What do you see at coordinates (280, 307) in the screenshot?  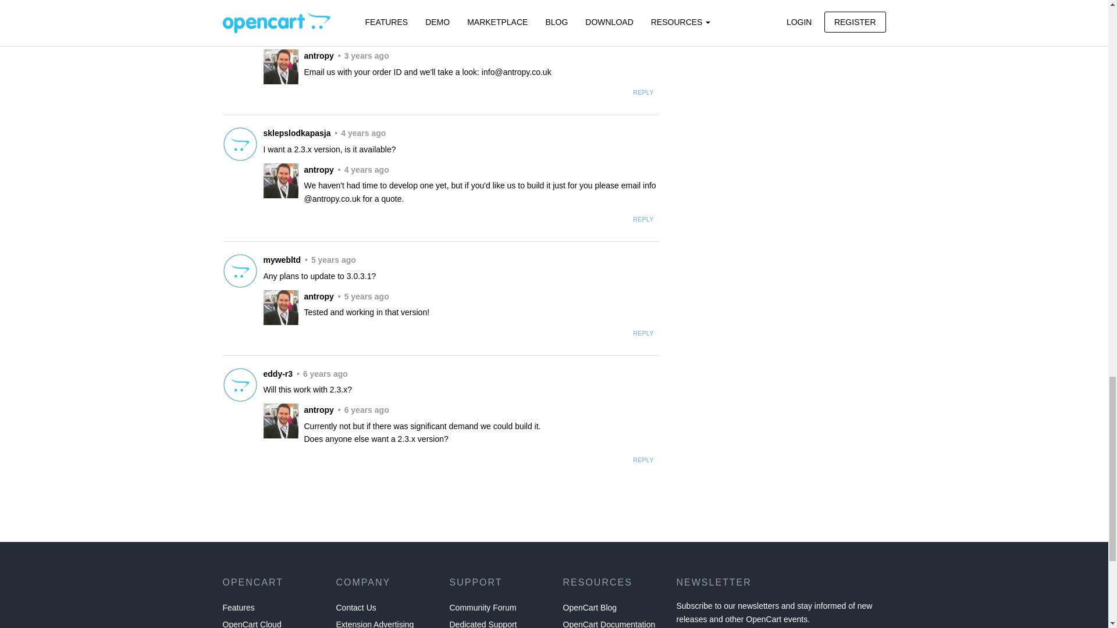 I see `antropy` at bounding box center [280, 307].